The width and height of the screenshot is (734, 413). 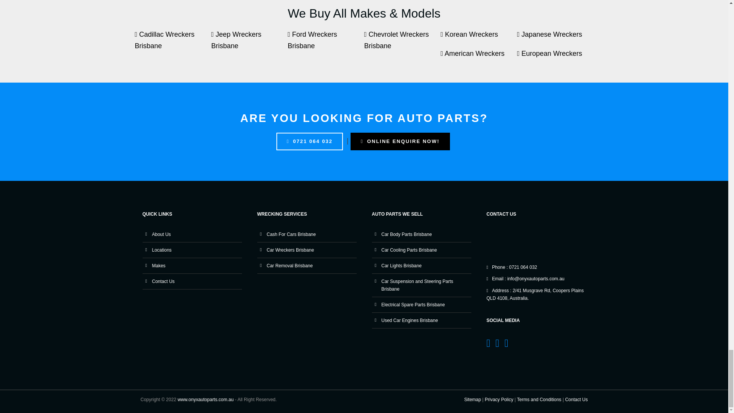 What do you see at coordinates (249, 44) in the screenshot?
I see `Jeep Wreckers Brisbane` at bounding box center [249, 44].